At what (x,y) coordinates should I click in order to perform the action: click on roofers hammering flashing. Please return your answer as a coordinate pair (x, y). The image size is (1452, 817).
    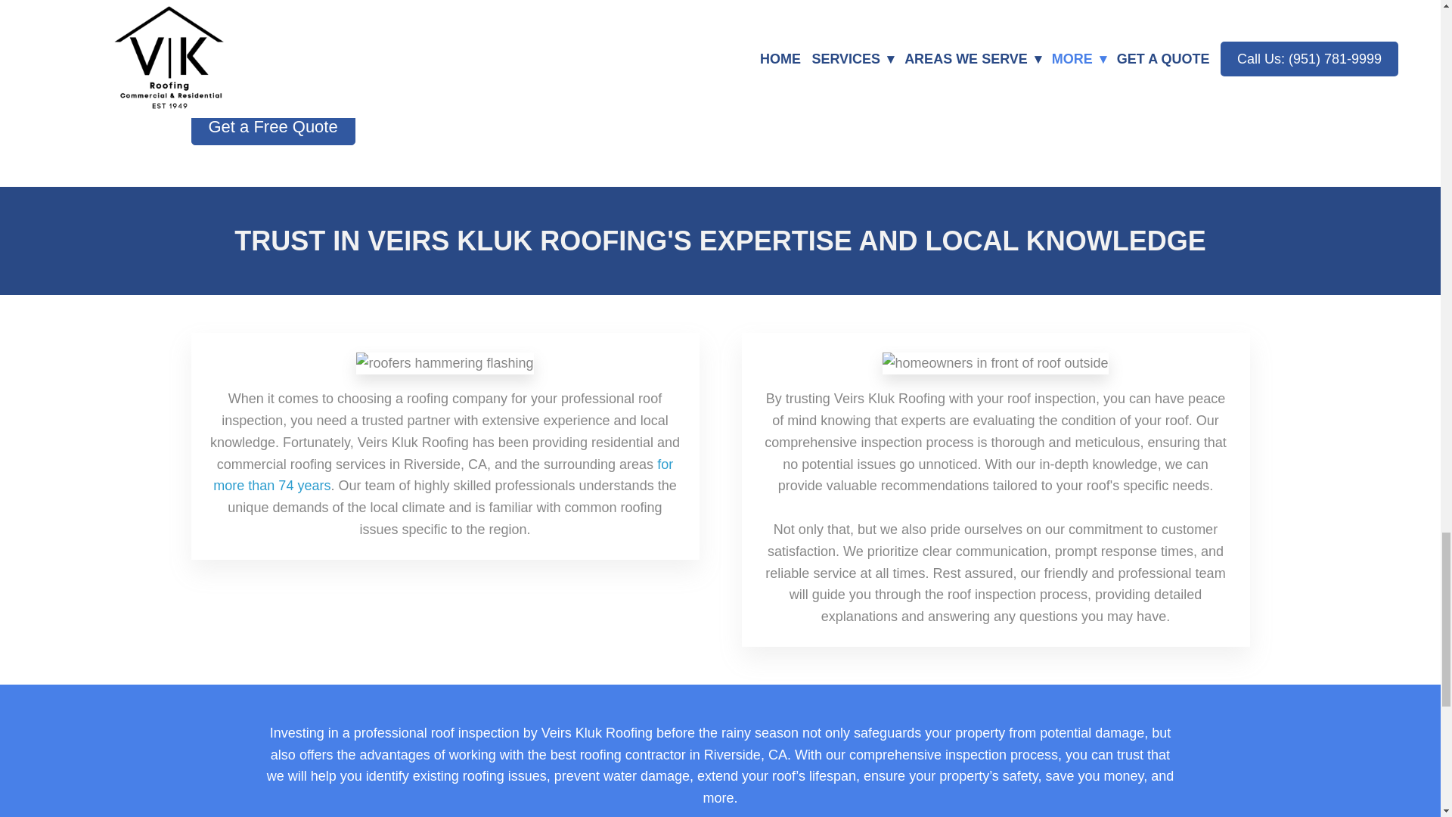
    Looking at the image, I should click on (444, 363).